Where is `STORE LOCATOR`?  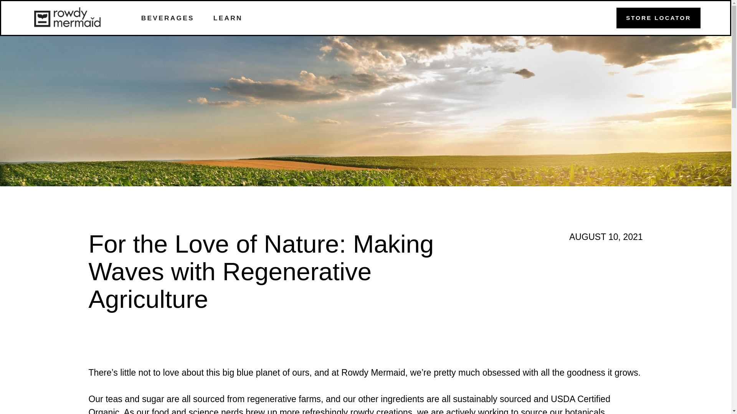 STORE LOCATOR is located at coordinates (658, 18).